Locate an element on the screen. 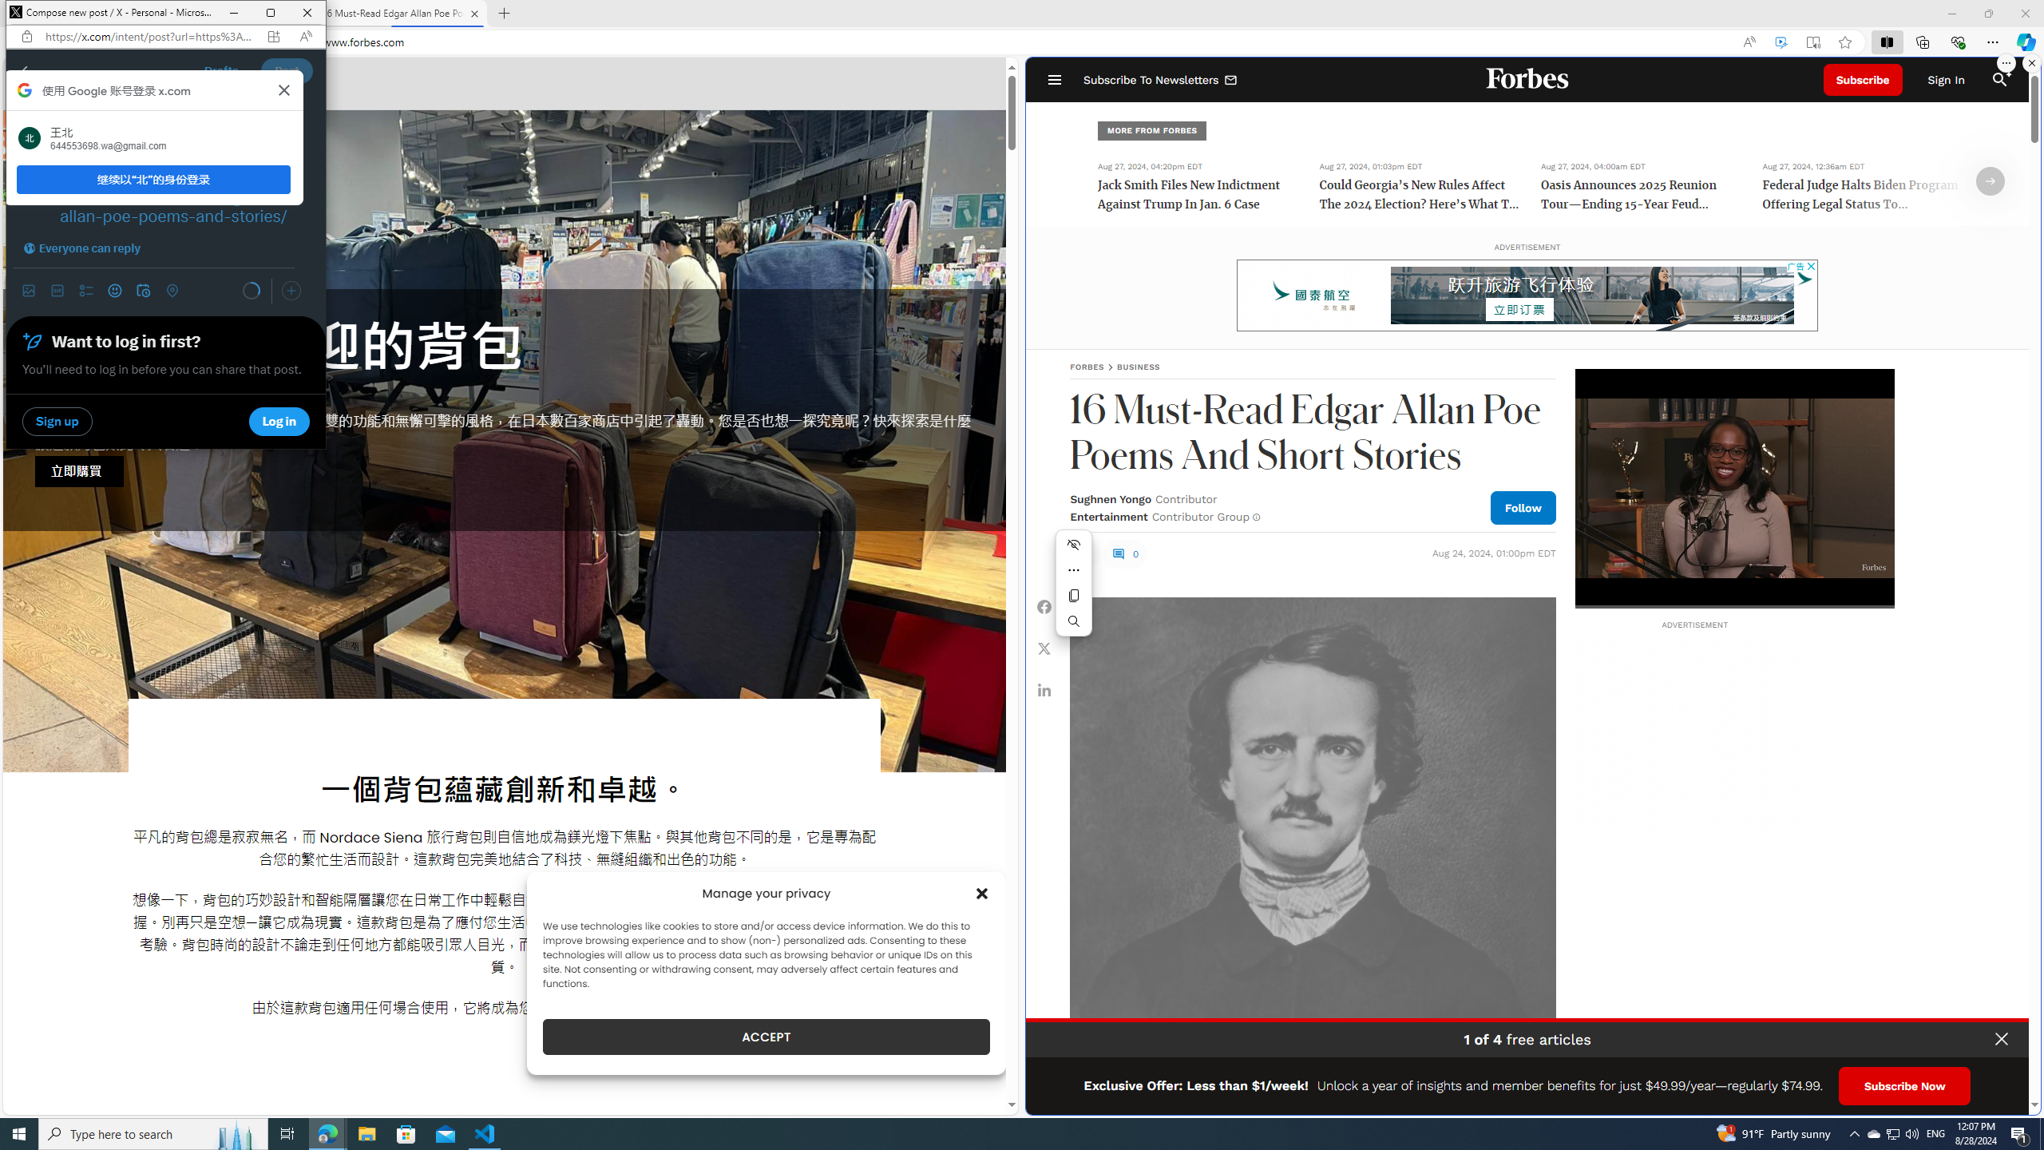  Visual Studio Code - 1 running window is located at coordinates (1873, 1134).